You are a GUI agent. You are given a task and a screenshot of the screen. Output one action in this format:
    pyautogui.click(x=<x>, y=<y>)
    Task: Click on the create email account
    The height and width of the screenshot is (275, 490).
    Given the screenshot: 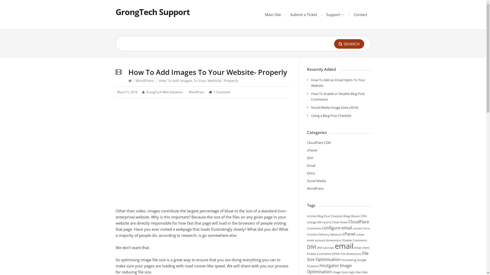 What is the action you would take?
    pyautogui.click(x=335, y=237)
    